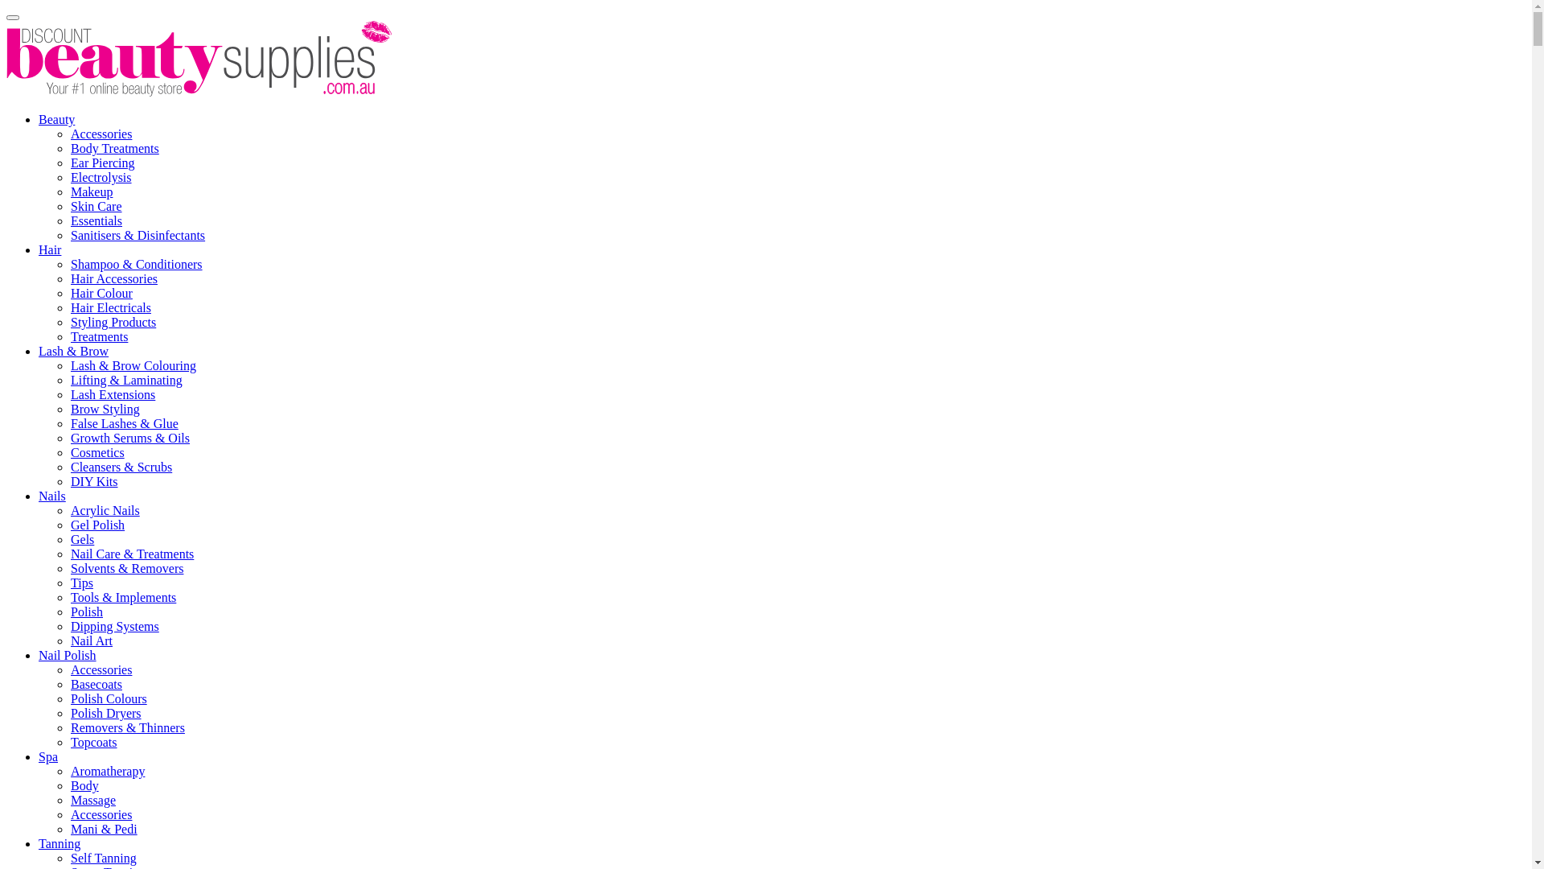  What do you see at coordinates (95, 481) in the screenshot?
I see `DIY Kits` at bounding box center [95, 481].